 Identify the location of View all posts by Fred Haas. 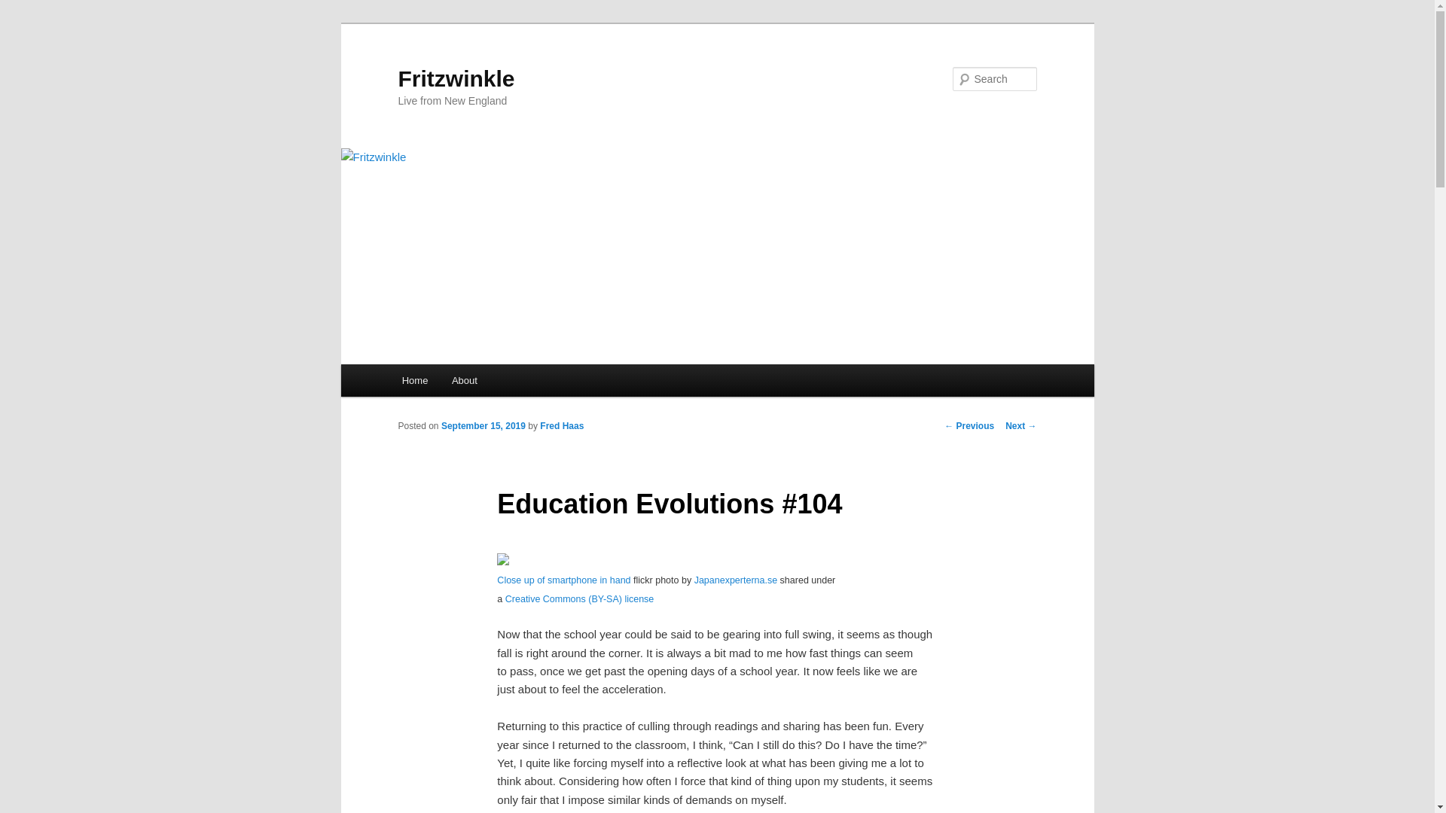
(562, 426).